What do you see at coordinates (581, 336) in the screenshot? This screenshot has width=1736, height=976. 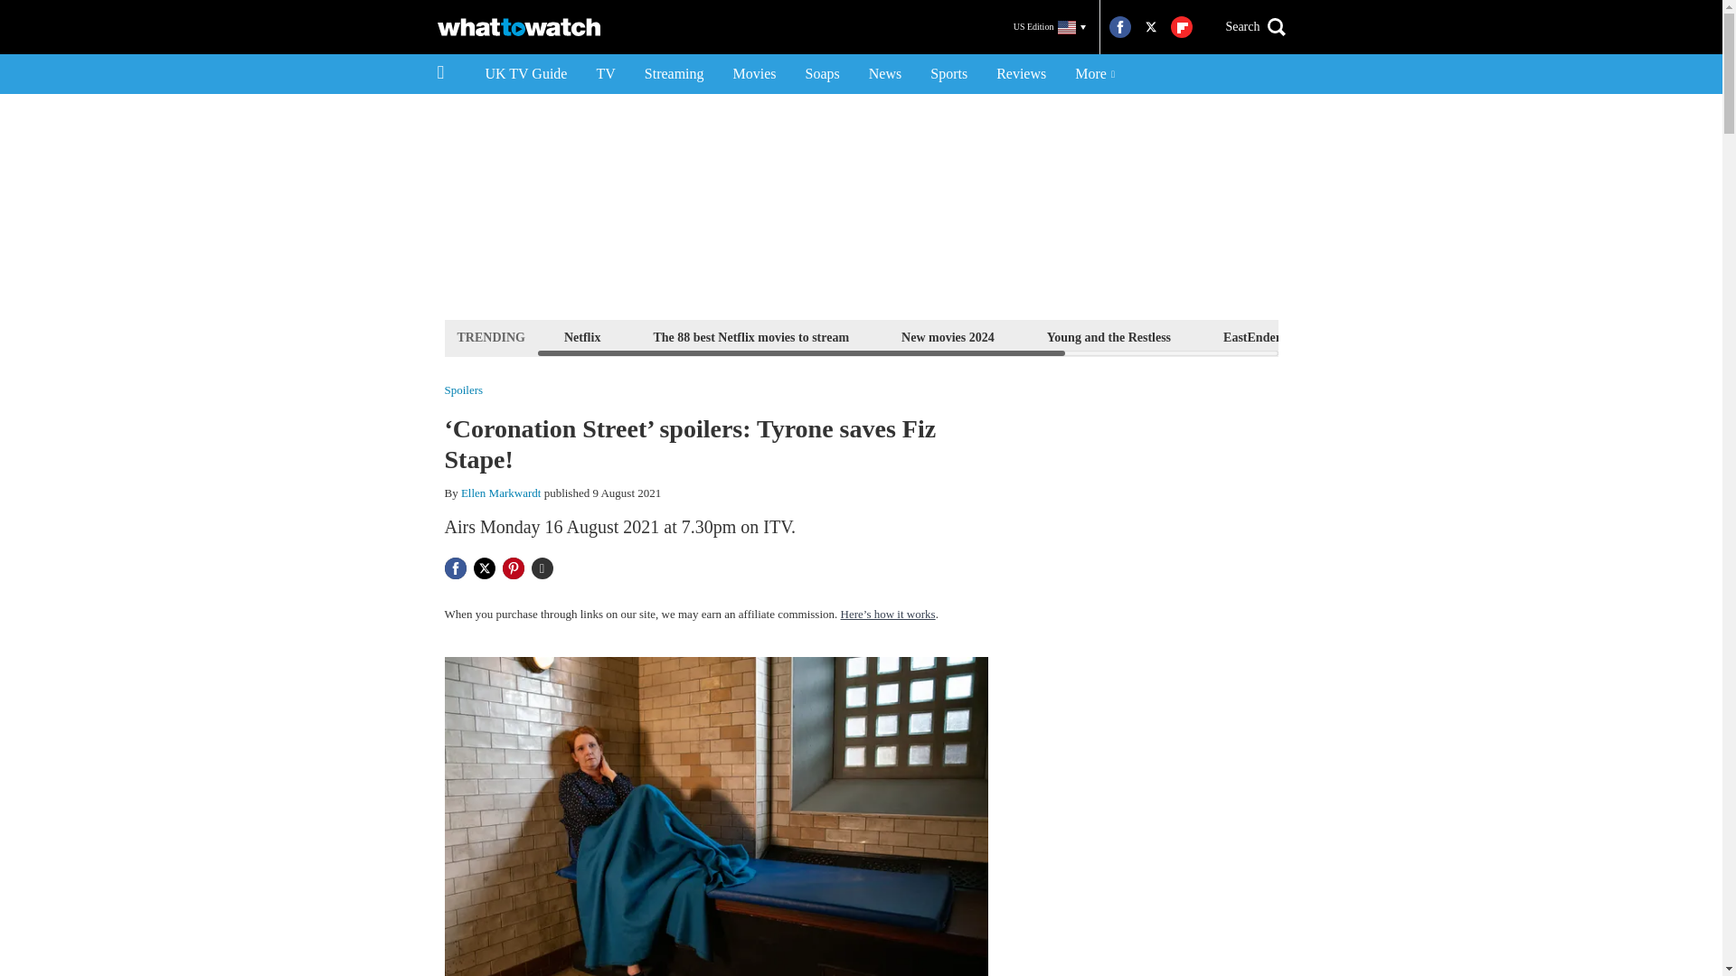 I see `Netflix` at bounding box center [581, 336].